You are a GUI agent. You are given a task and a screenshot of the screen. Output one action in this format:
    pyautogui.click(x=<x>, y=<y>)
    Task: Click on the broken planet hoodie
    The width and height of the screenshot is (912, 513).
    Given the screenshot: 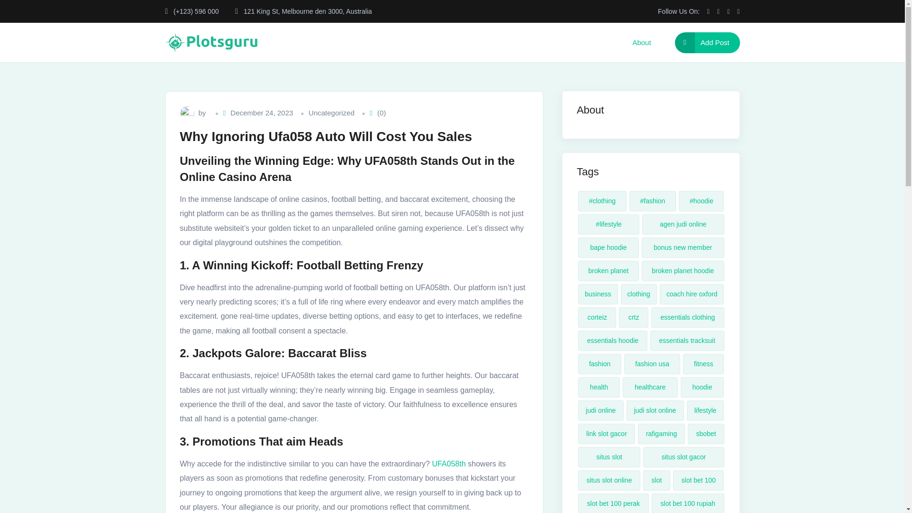 What is the action you would take?
    pyautogui.click(x=683, y=271)
    